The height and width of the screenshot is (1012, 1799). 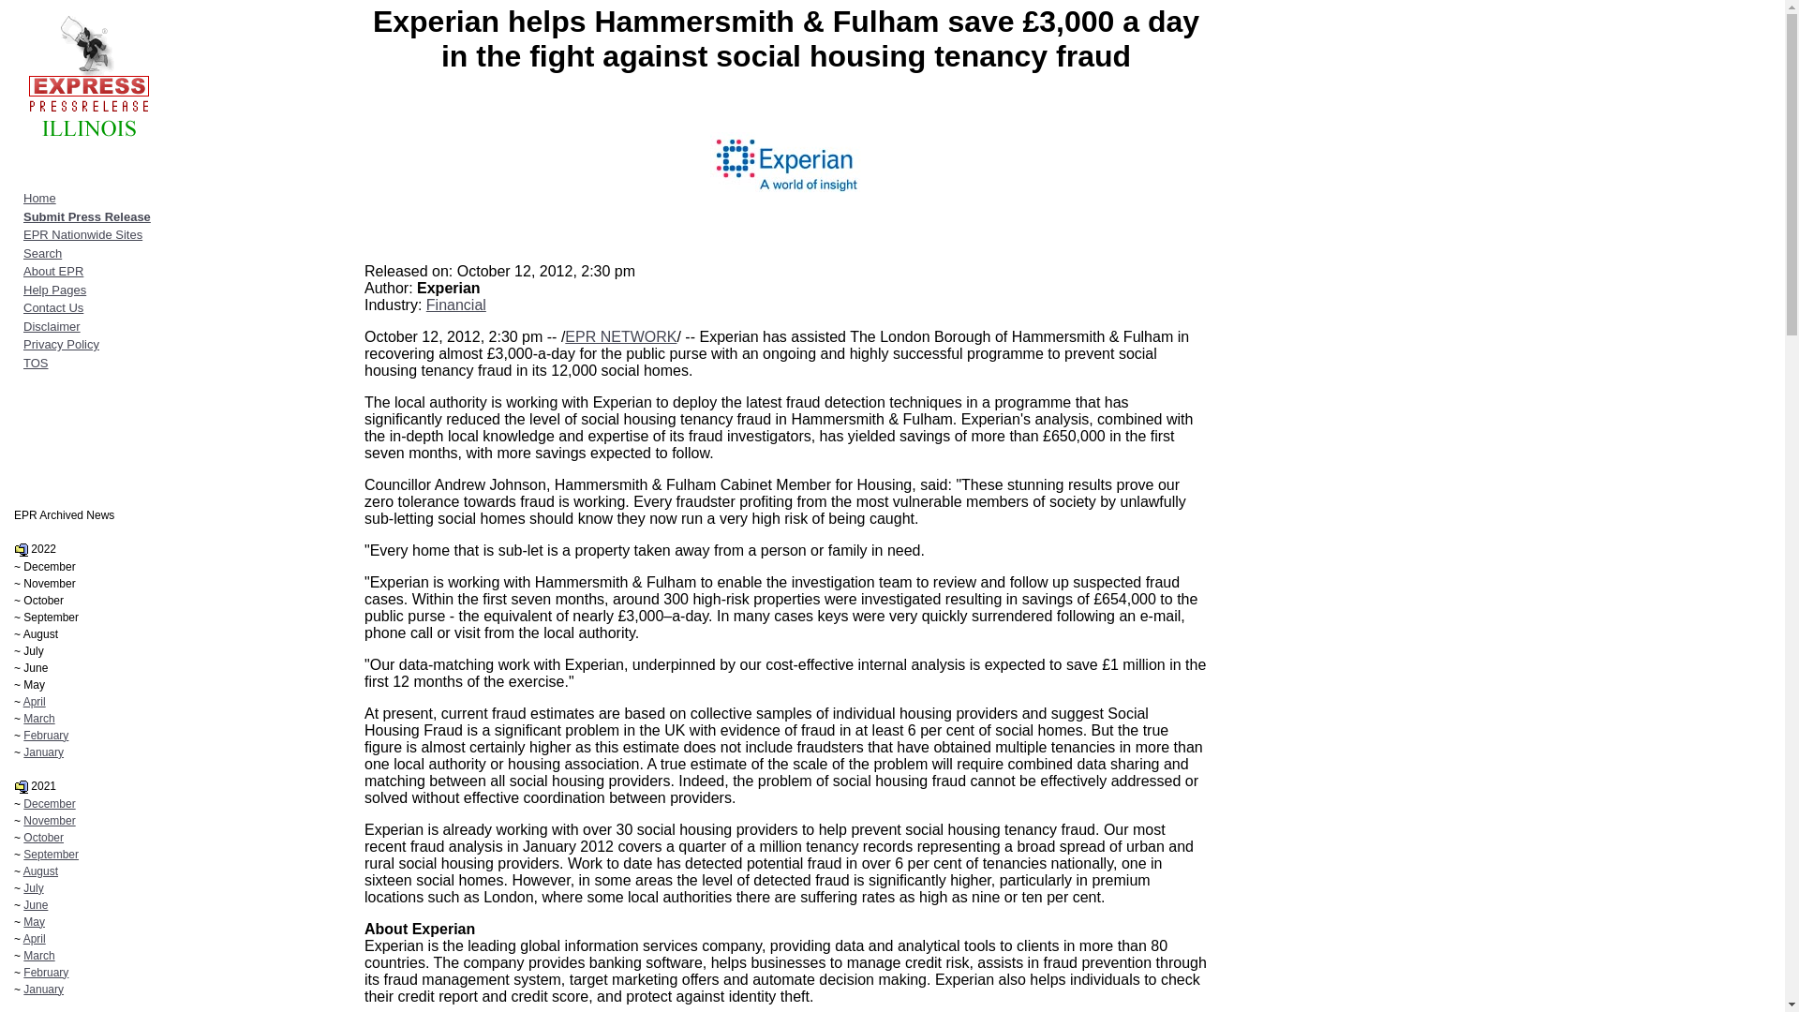 I want to click on March, so click(x=37, y=956).